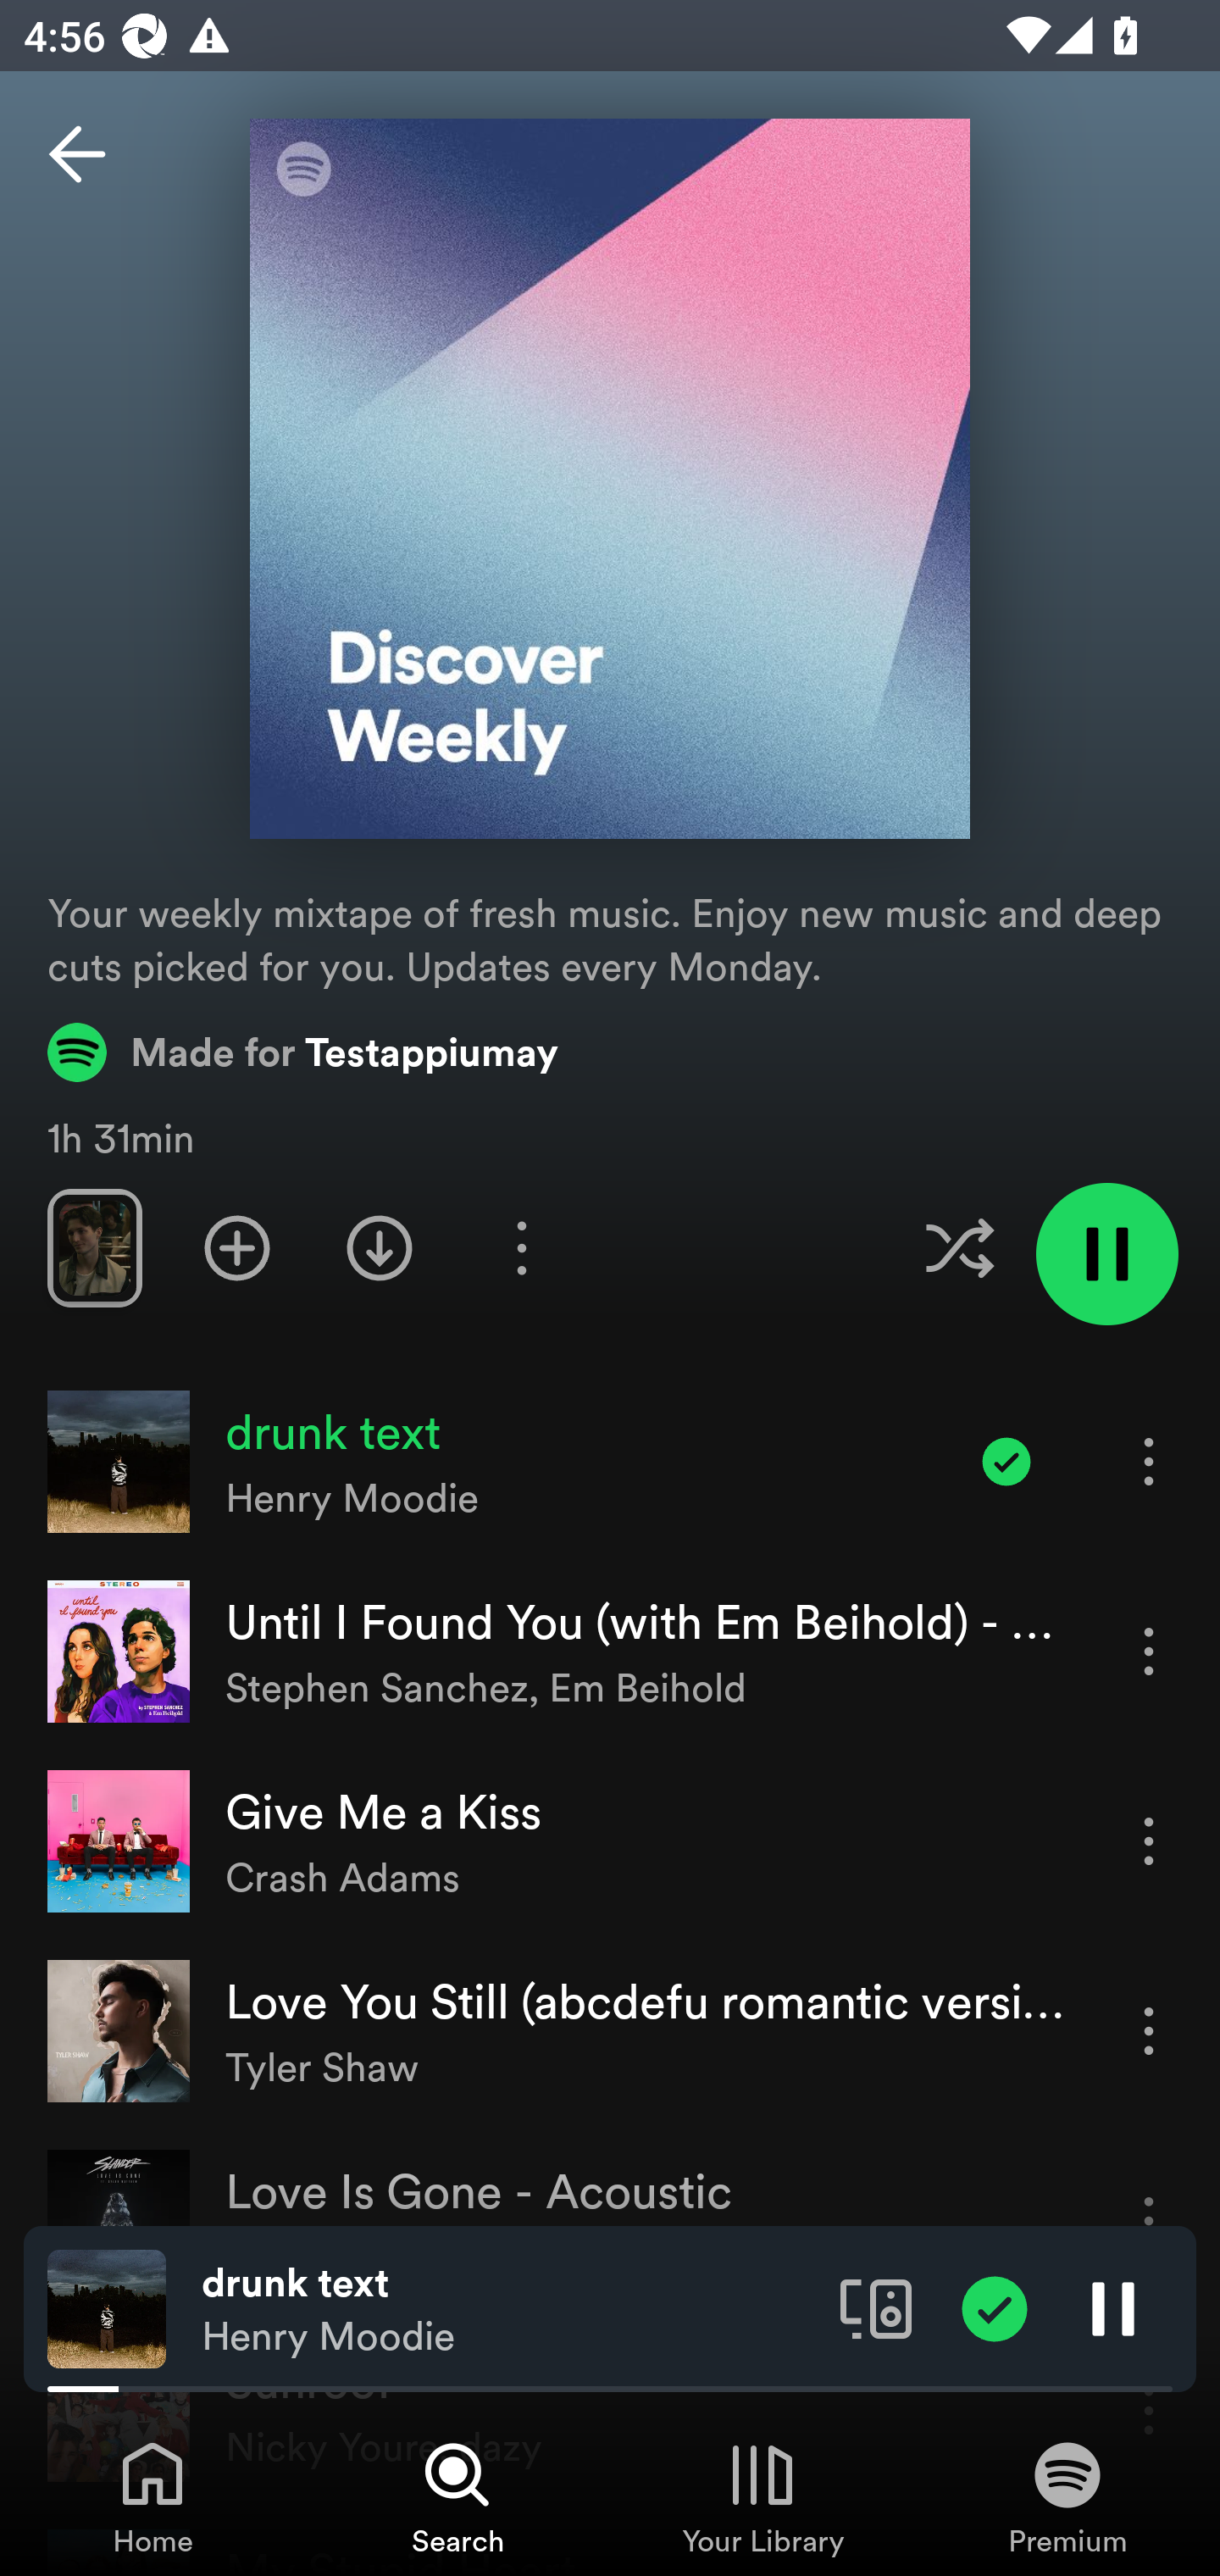  Describe the element at coordinates (107, 2307) in the screenshot. I see `The cover art of the currently playing track` at that location.